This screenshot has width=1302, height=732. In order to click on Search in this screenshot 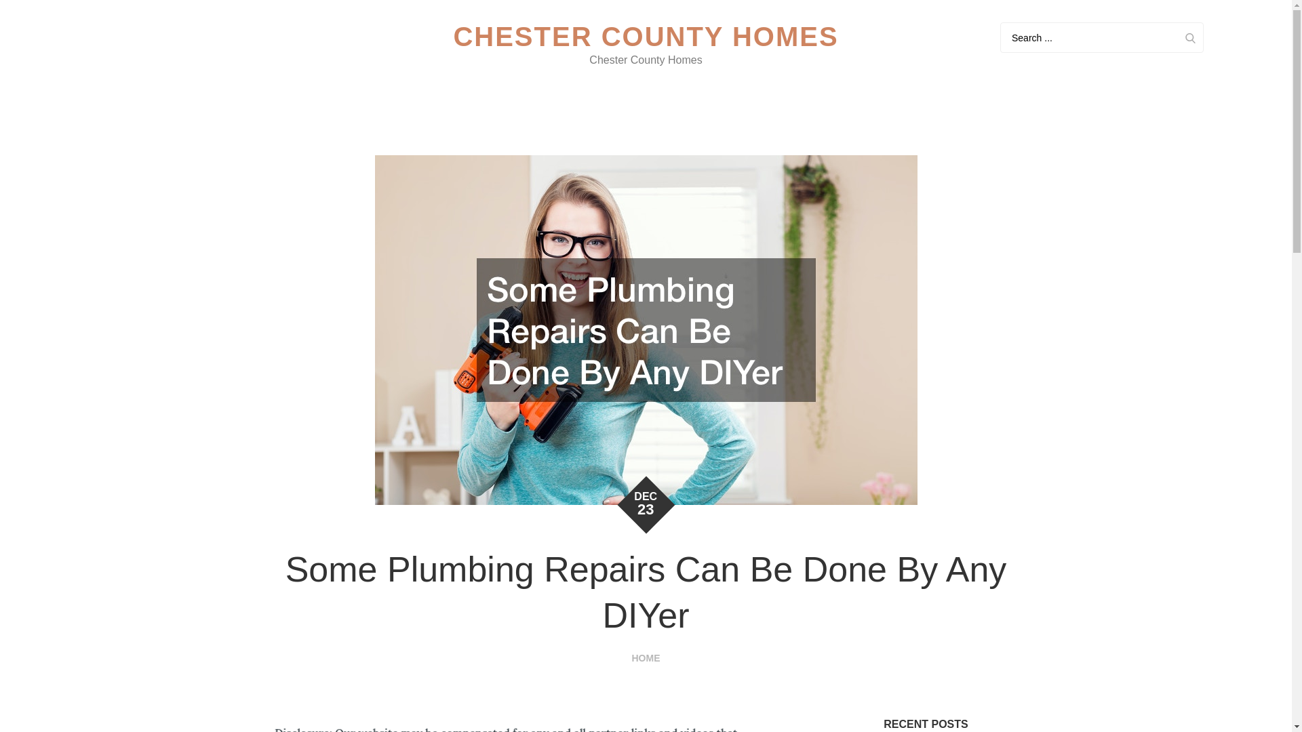, I will do `click(1189, 37)`.